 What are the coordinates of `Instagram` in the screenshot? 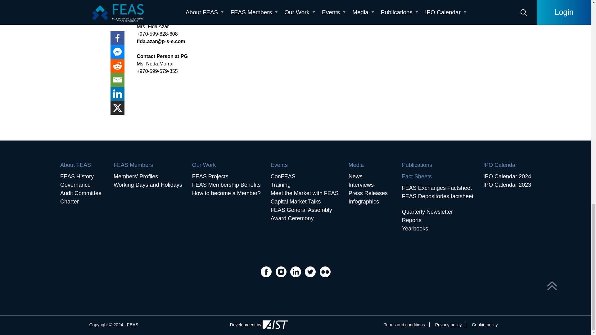 It's located at (282, 271).